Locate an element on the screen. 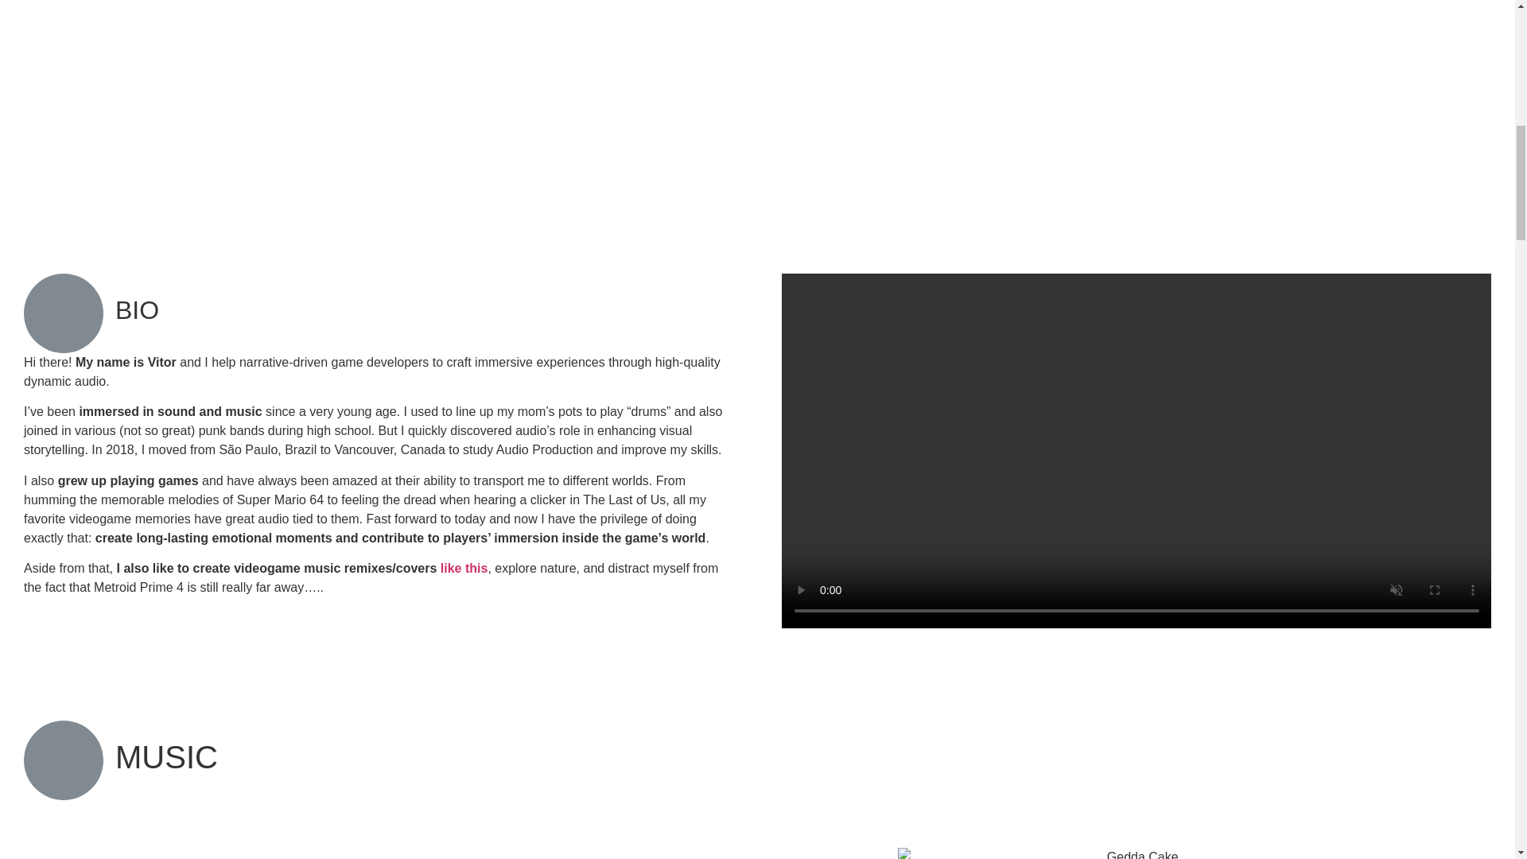 The height and width of the screenshot is (859, 1527). like this is located at coordinates (464, 568).